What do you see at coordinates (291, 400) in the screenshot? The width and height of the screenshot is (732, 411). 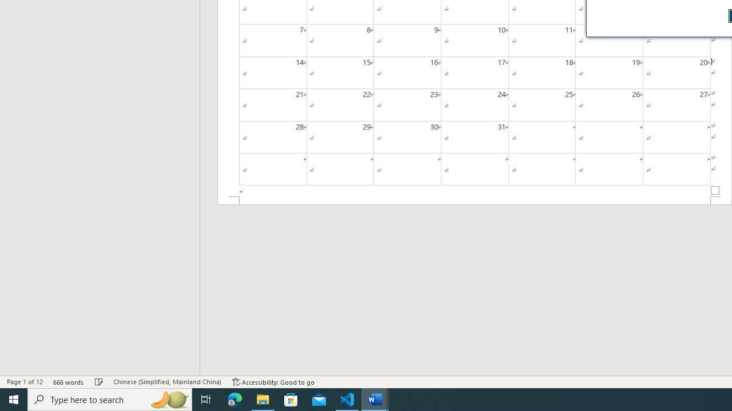 I see `Microsoft Store` at bounding box center [291, 400].